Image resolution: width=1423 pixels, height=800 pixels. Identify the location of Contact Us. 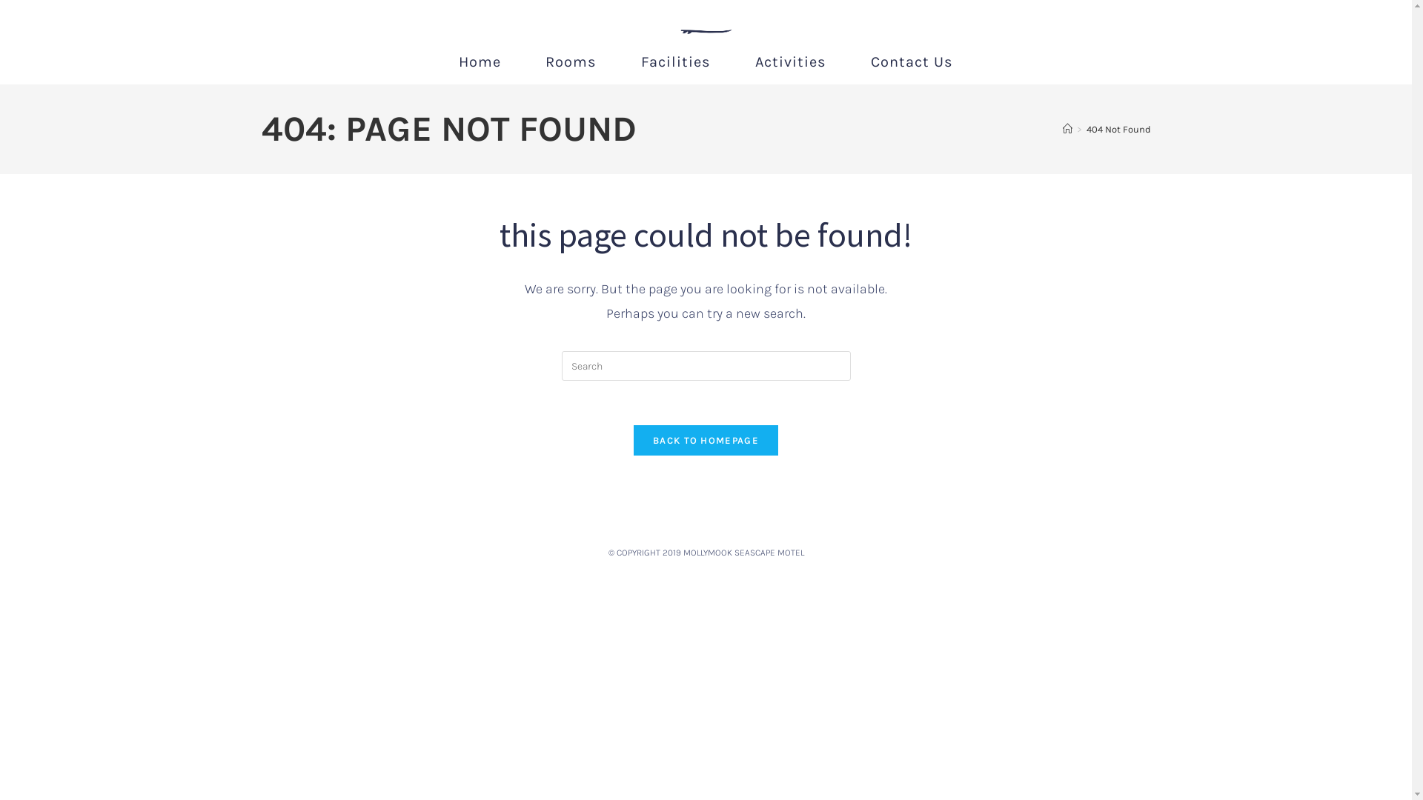
(912, 62).